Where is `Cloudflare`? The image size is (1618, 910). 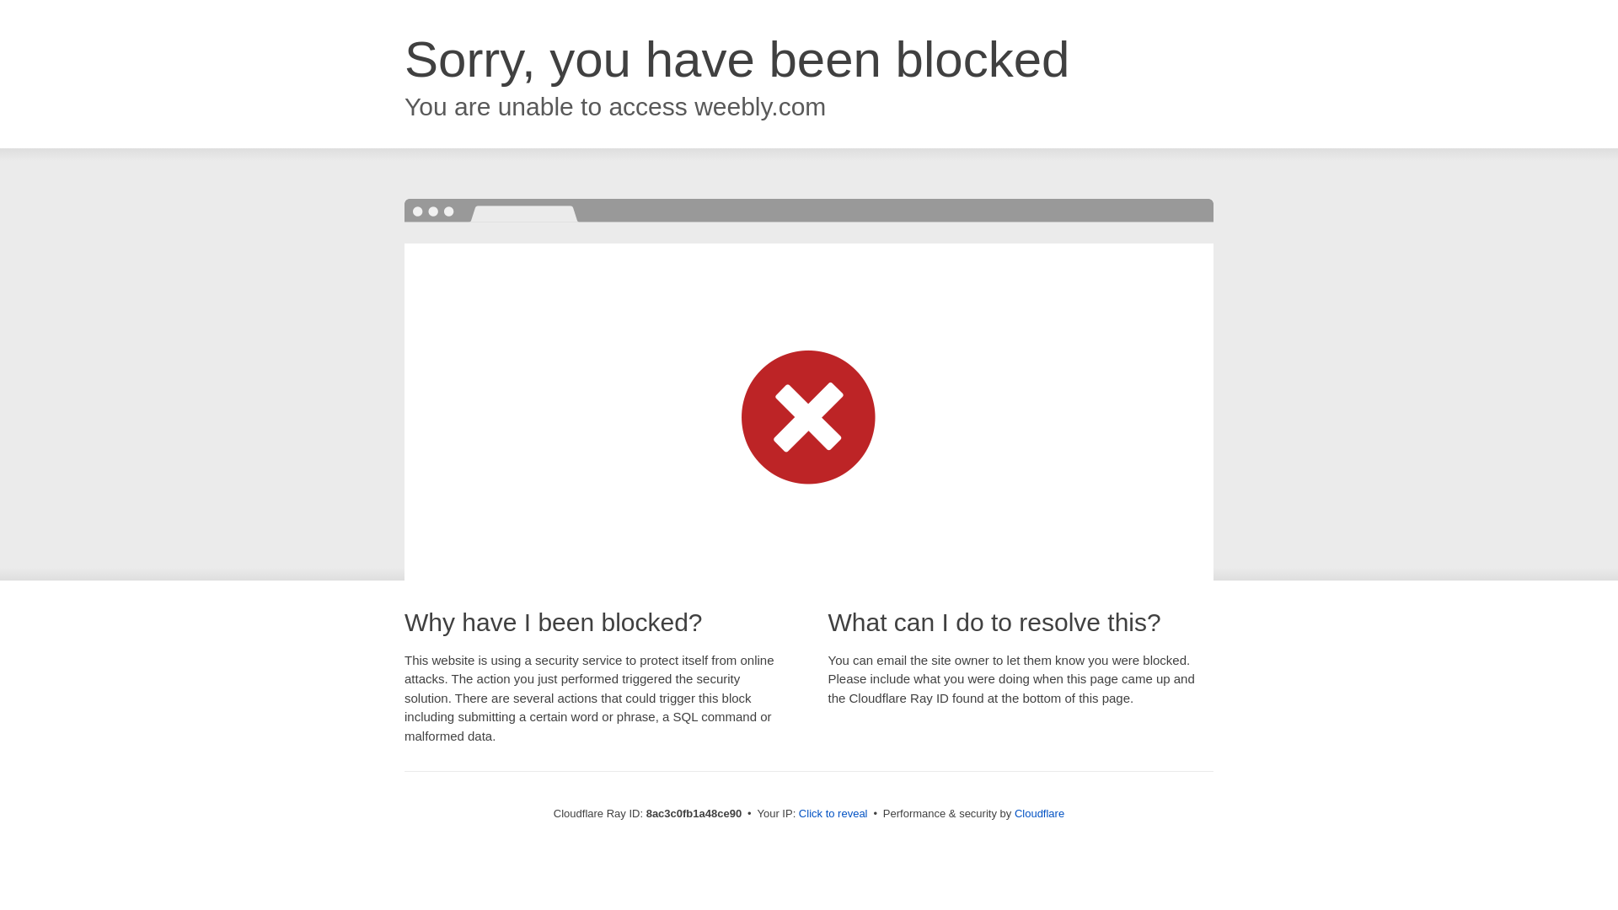 Cloudflare is located at coordinates (1039, 813).